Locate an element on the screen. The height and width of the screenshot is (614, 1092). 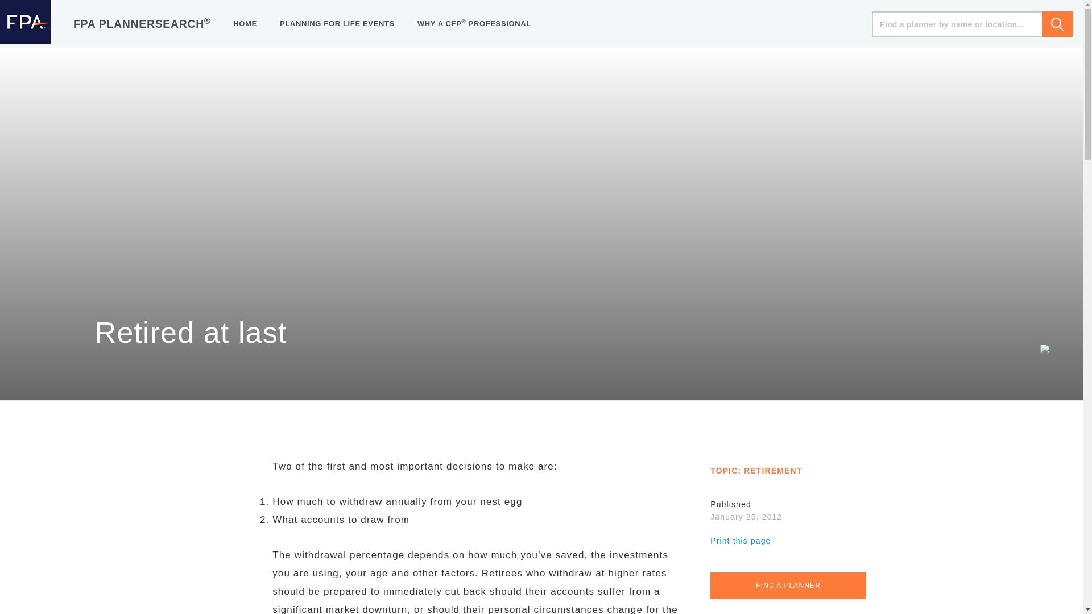
Print this page is located at coordinates (741, 540).